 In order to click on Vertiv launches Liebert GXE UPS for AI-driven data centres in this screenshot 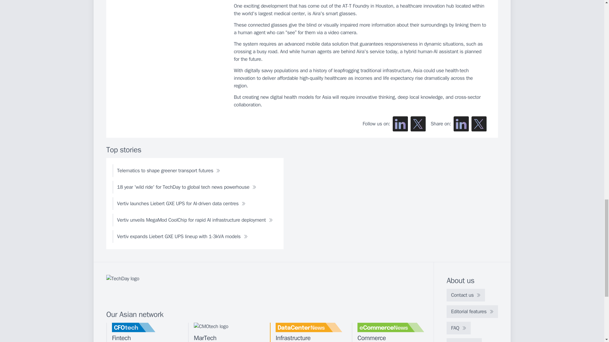, I will do `click(181, 204)`.